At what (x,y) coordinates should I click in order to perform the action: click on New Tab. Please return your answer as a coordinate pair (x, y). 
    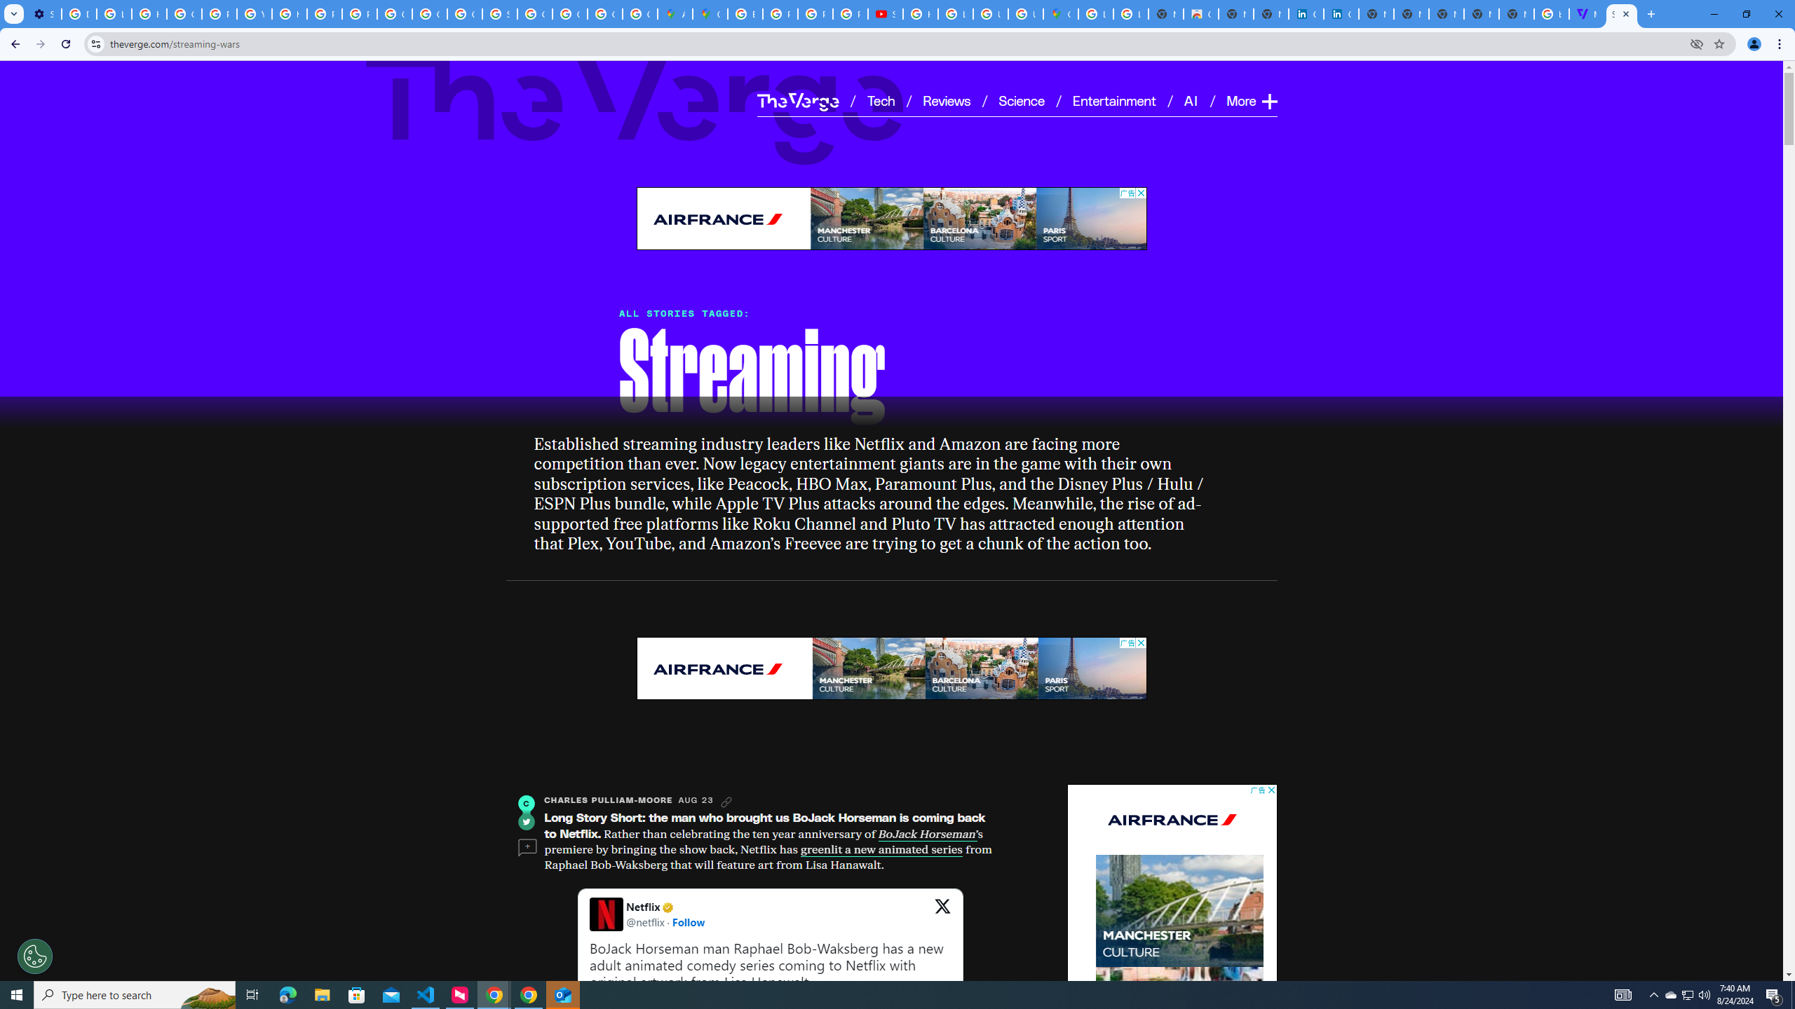
    Looking at the image, I should click on (1516, 14).